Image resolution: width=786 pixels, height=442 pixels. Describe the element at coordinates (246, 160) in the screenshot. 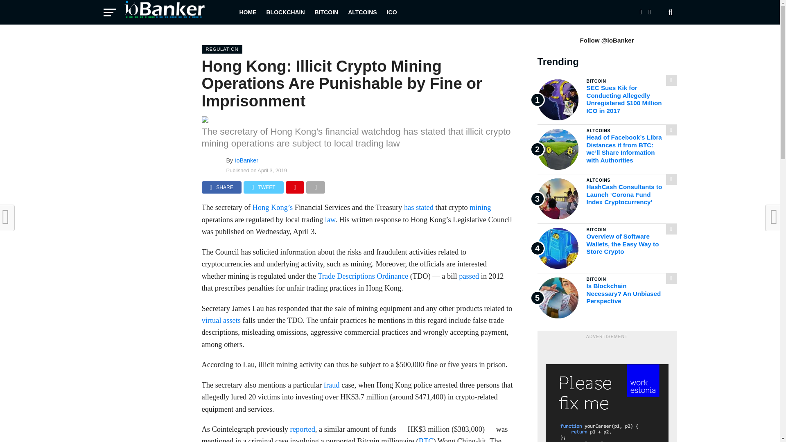

I see `Posts by ioBanker` at that location.